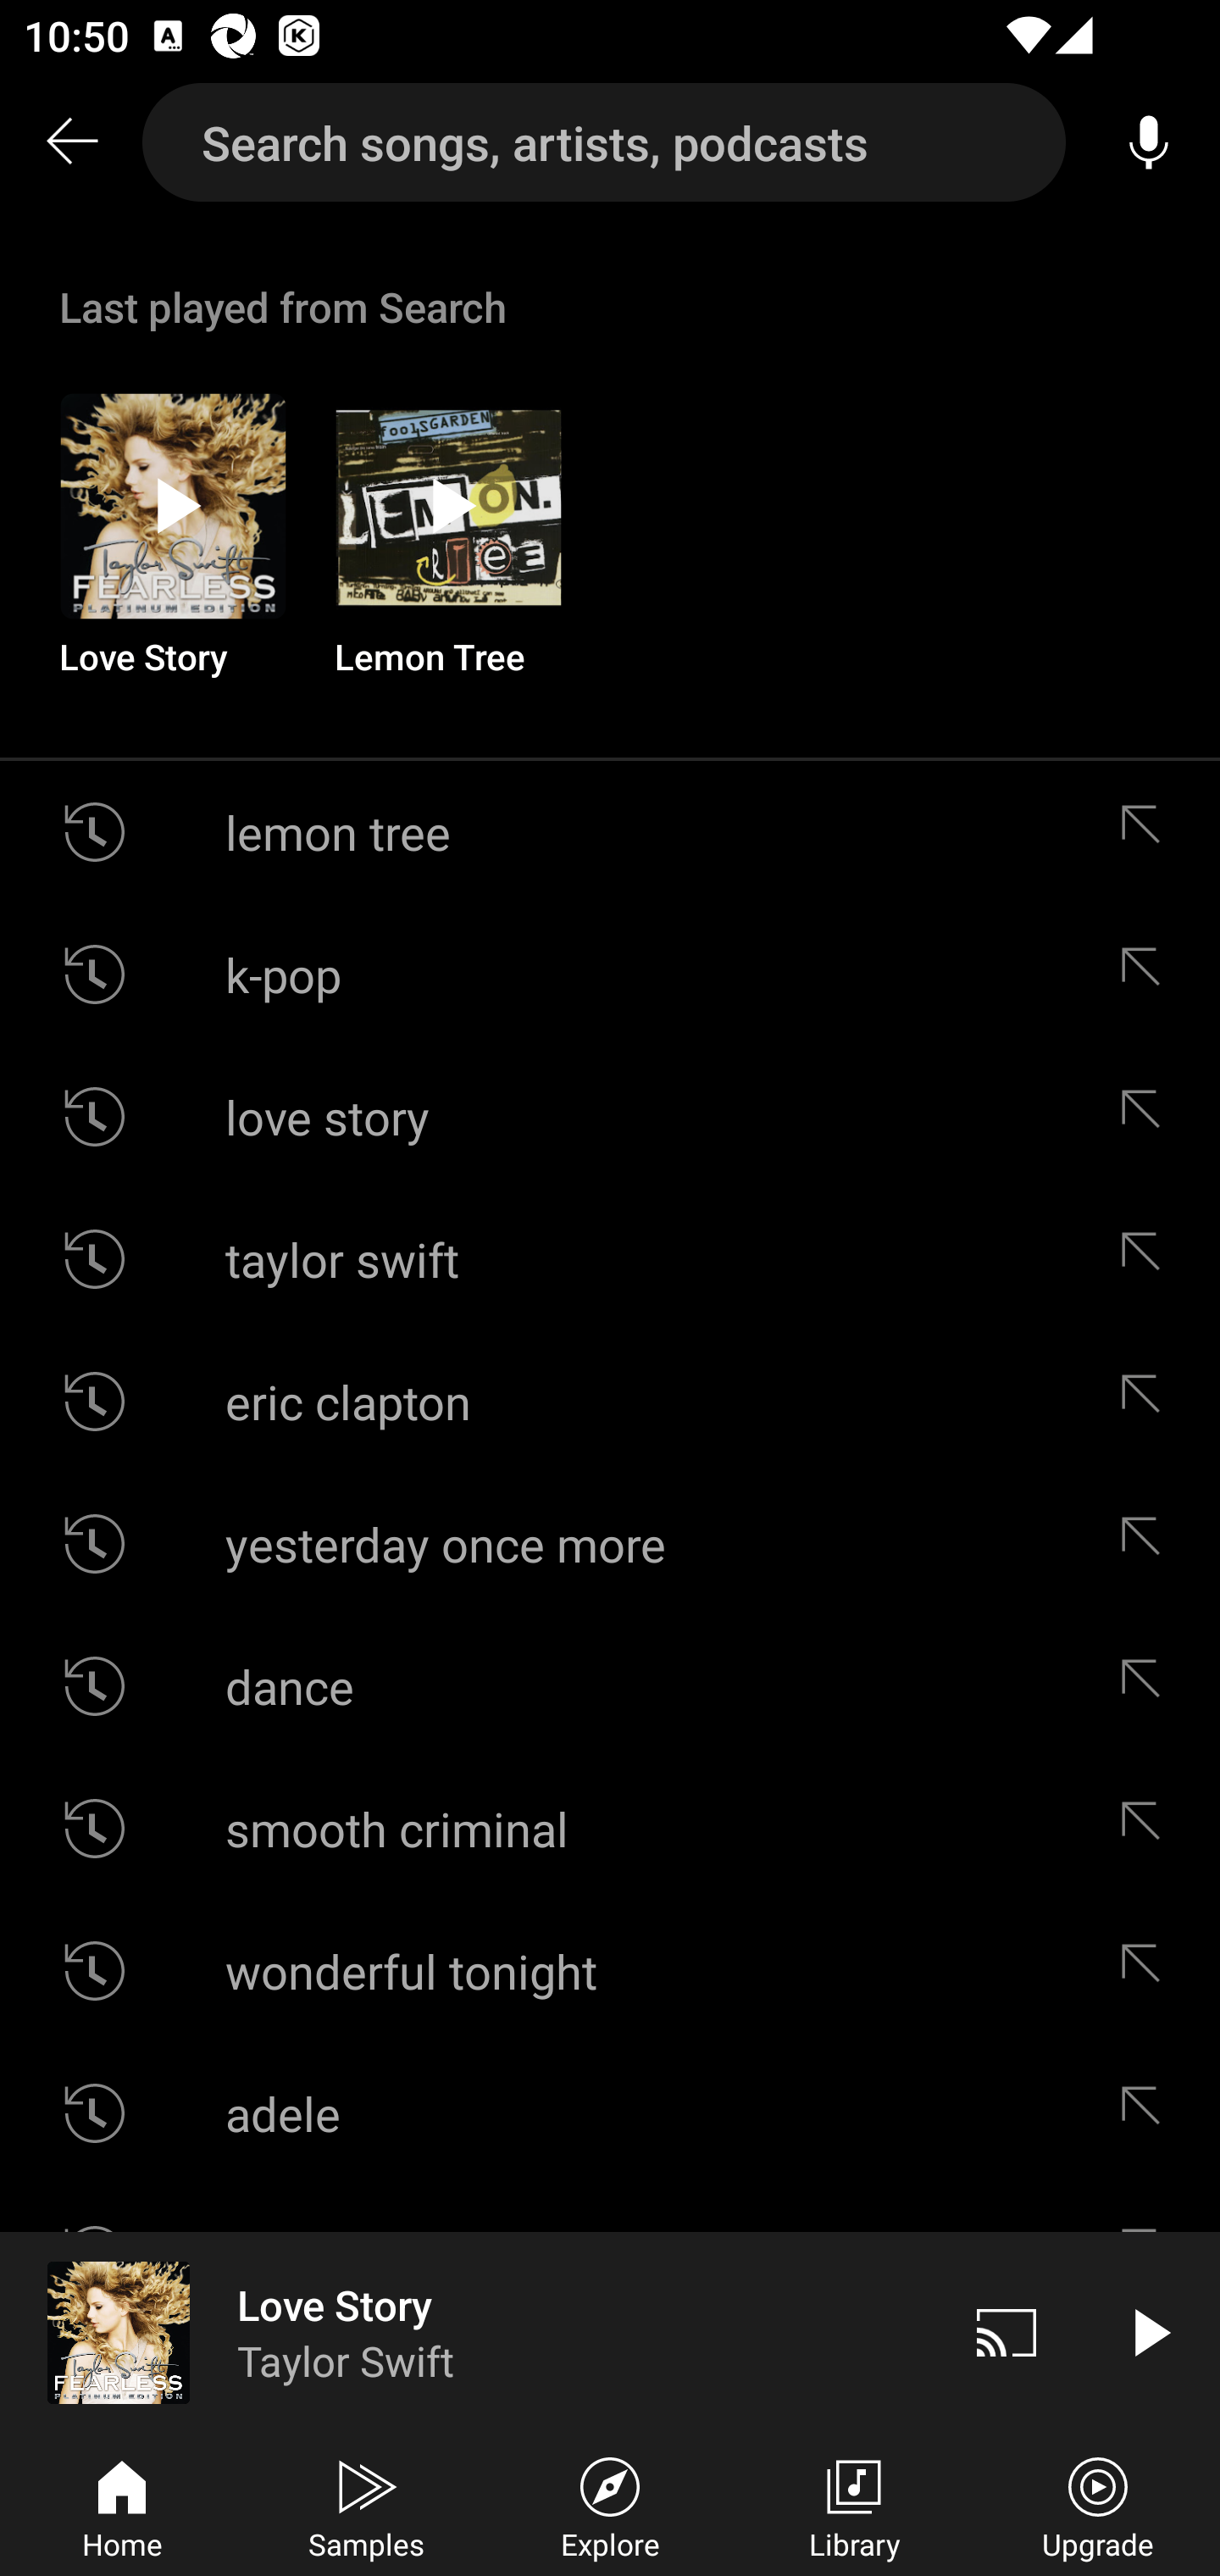  I want to click on Home, so click(122, 2505).